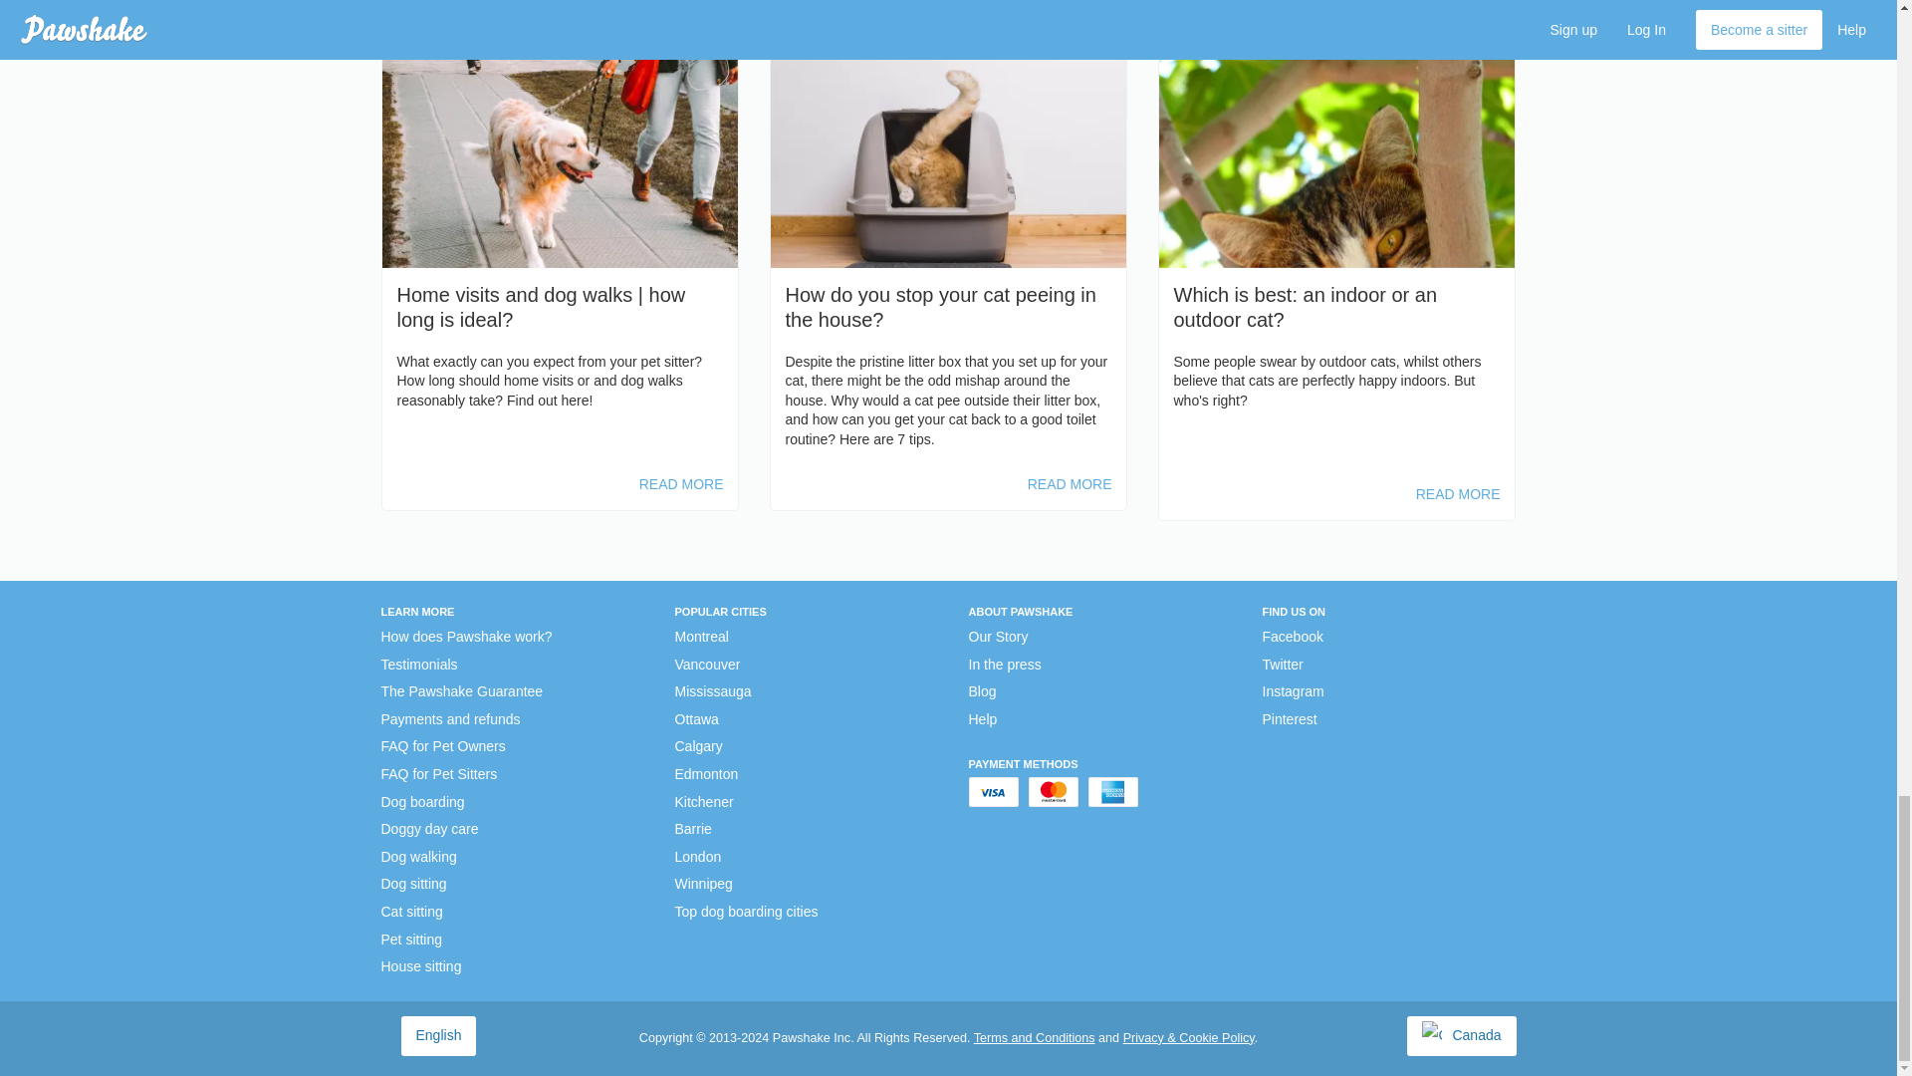 The height and width of the screenshot is (1076, 1912). Describe the element at coordinates (450, 719) in the screenshot. I see `Dog boarding` at that location.